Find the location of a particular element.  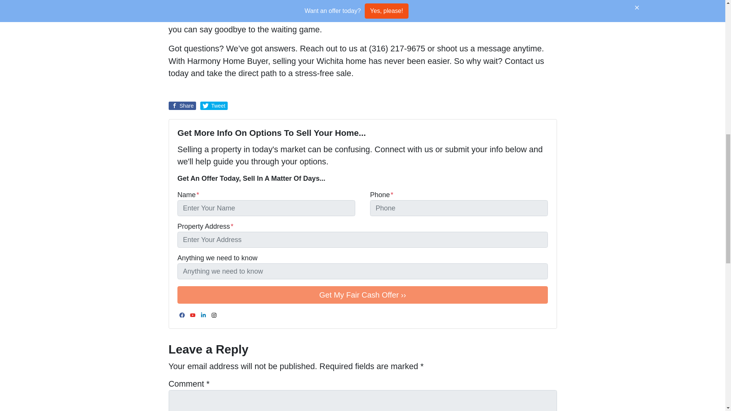

YouTube is located at coordinates (193, 315).